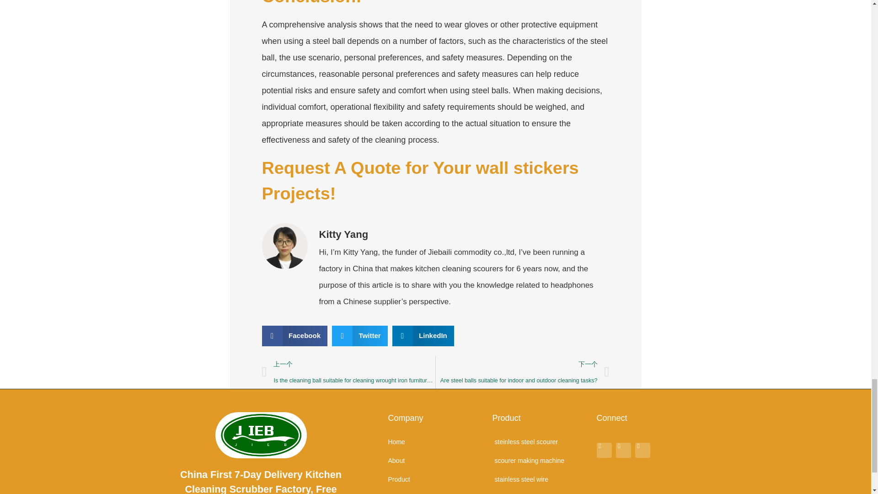  I want to click on Product, so click(435, 479).